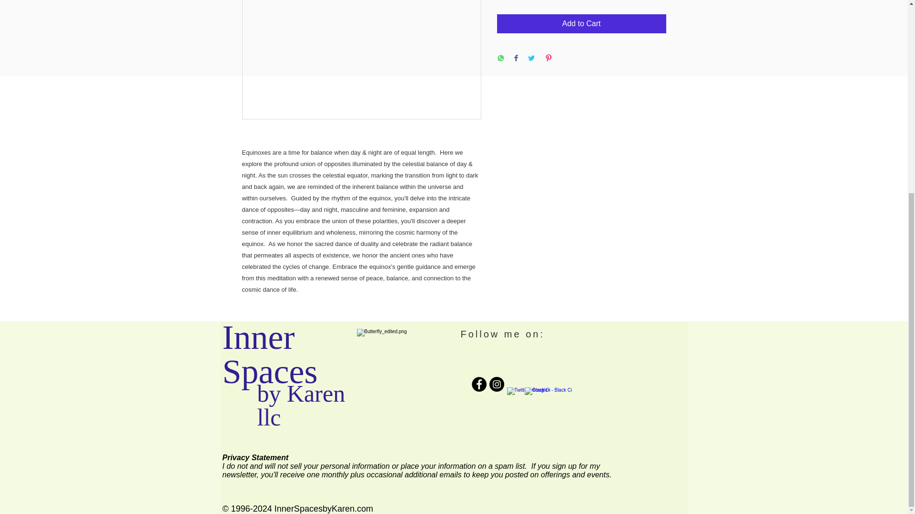 The image size is (915, 514). I want to click on Add to Cart, so click(581, 24).